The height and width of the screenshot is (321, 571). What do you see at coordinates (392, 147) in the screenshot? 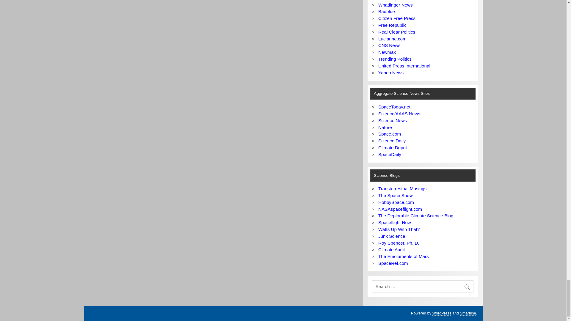
I see `Climate science from a skeptical perspective` at bounding box center [392, 147].